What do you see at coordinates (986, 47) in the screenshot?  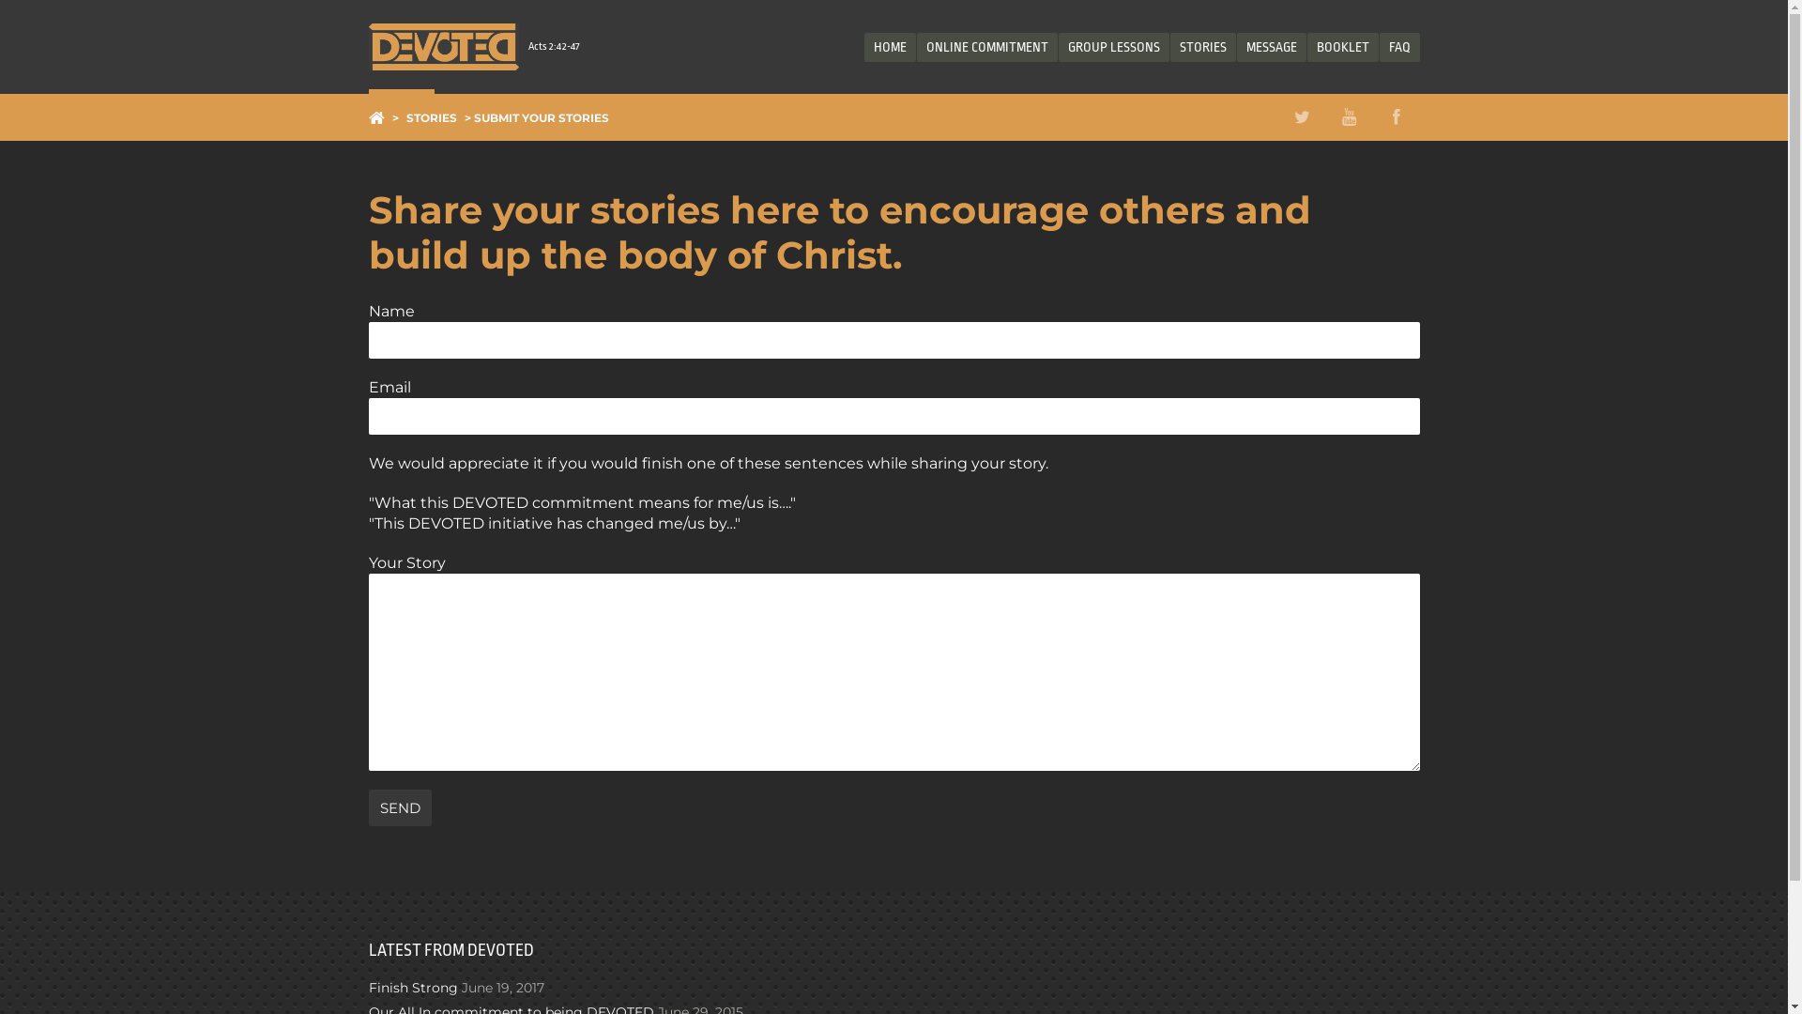 I see `ONLINE COMMITMENT` at bounding box center [986, 47].